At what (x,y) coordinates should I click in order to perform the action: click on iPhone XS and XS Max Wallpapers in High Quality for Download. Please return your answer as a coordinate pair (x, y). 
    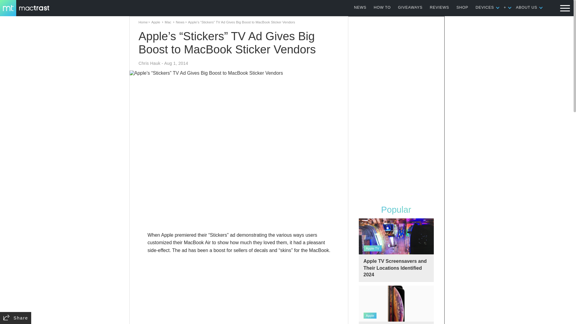
    Looking at the image, I should click on (396, 305).